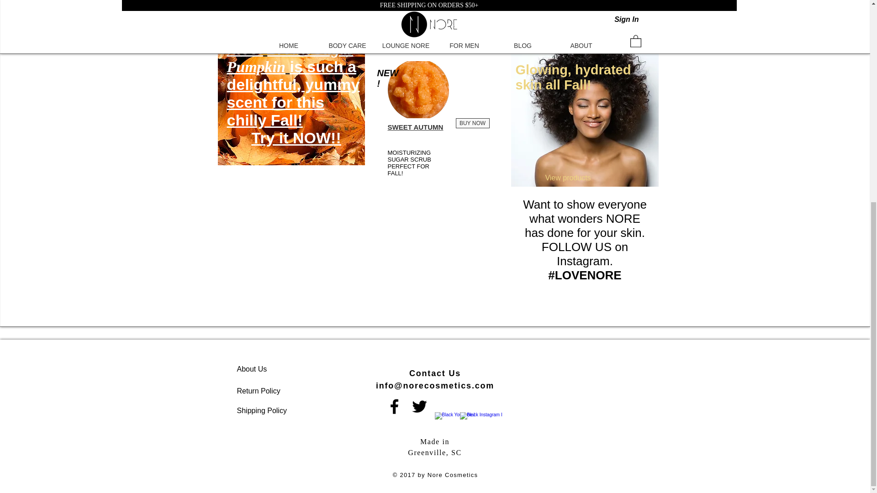  What do you see at coordinates (296, 137) in the screenshot?
I see `Try it NOW!!` at bounding box center [296, 137].